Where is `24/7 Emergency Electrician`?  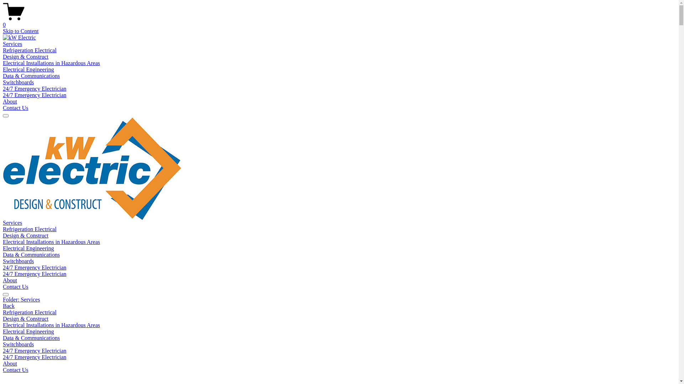 24/7 Emergency Electrician is located at coordinates (339, 357).